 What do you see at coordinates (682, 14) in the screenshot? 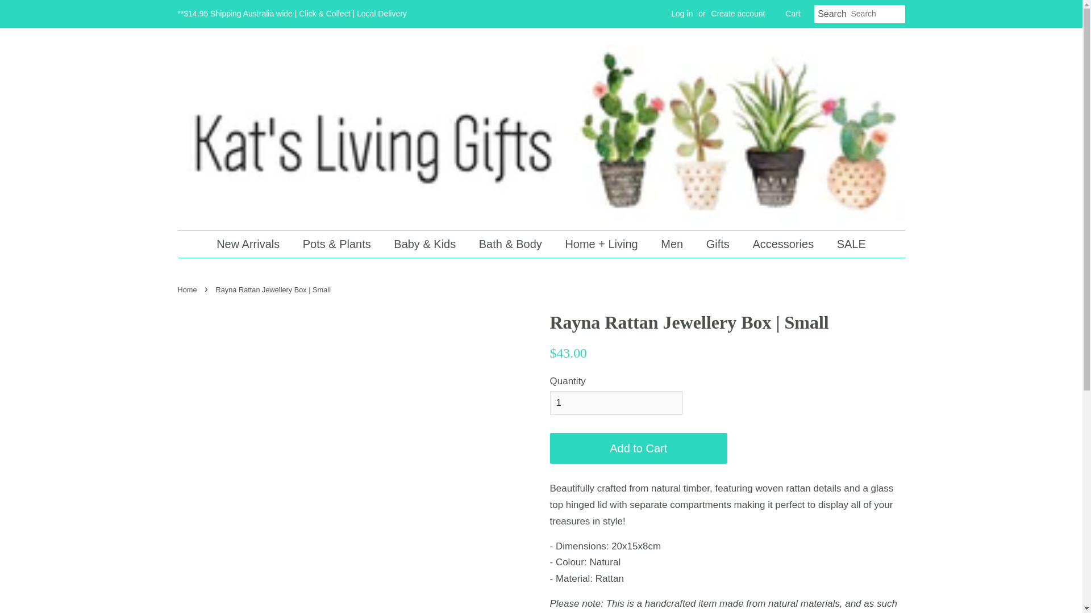
I see `Log in` at bounding box center [682, 14].